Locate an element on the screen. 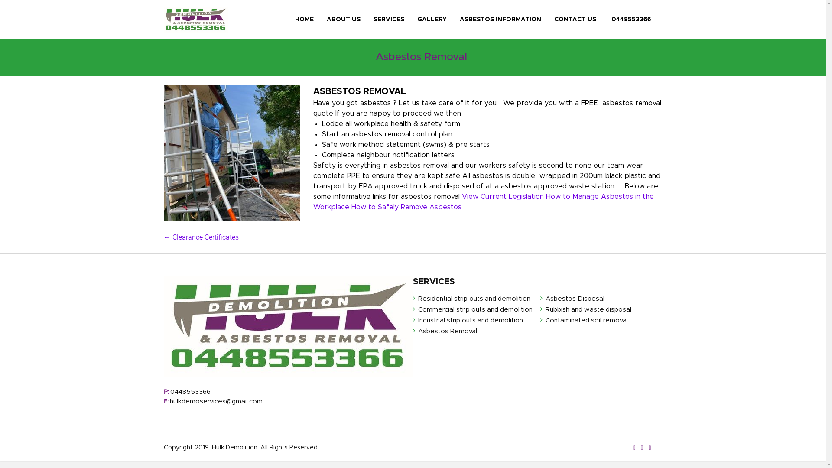 This screenshot has width=832, height=468. How to Safely Remove Asbestos is located at coordinates (406, 207).